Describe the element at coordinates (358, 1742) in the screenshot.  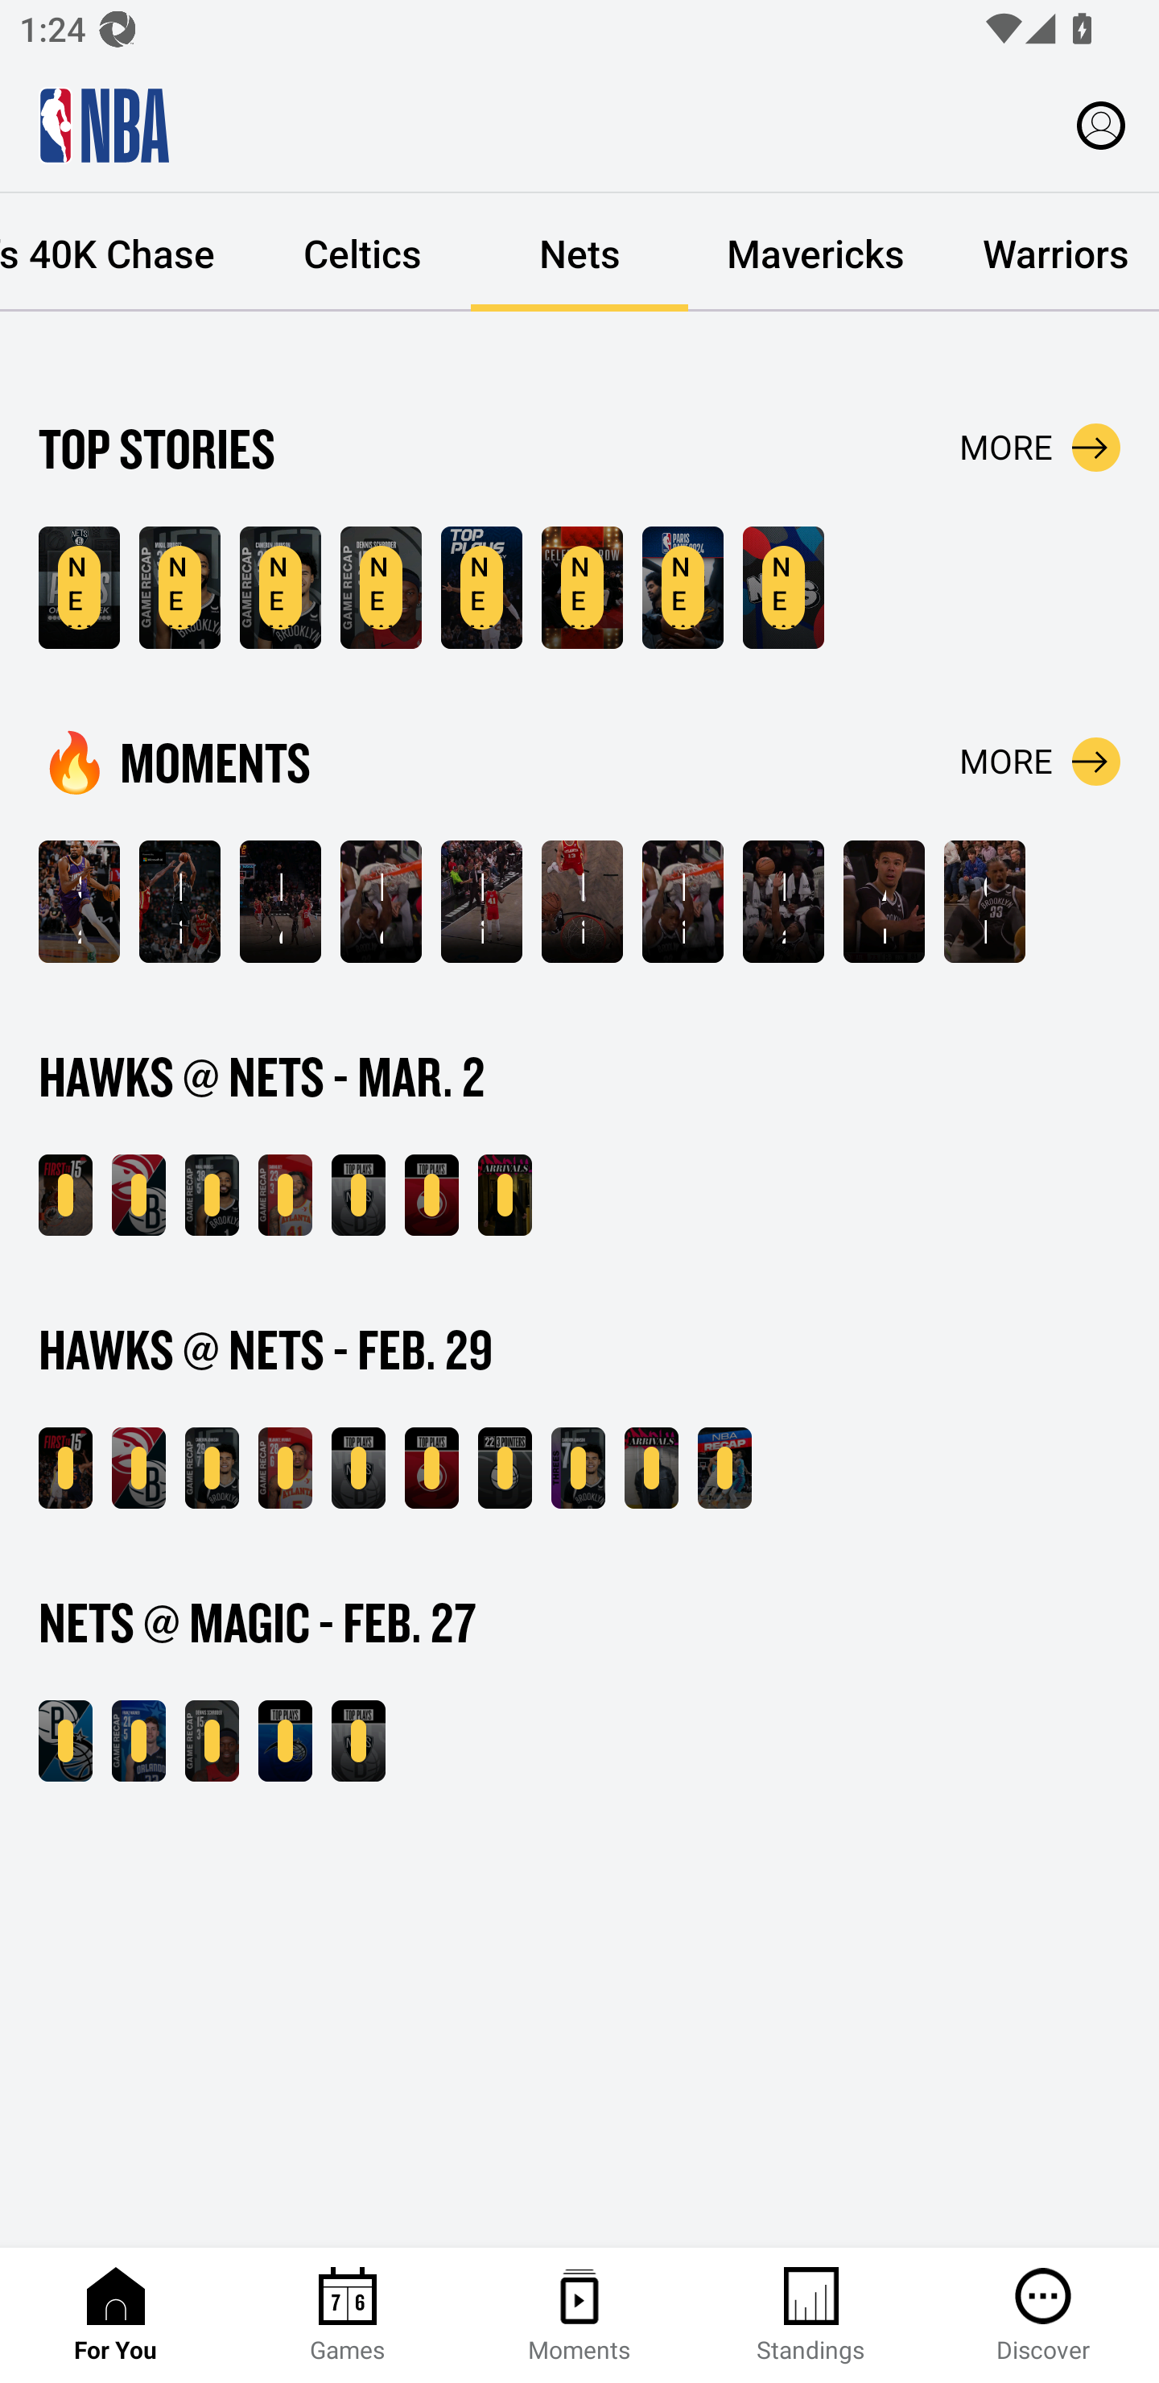
I see `NEW BKN's Top Plays from BKN vs. ORL` at that location.